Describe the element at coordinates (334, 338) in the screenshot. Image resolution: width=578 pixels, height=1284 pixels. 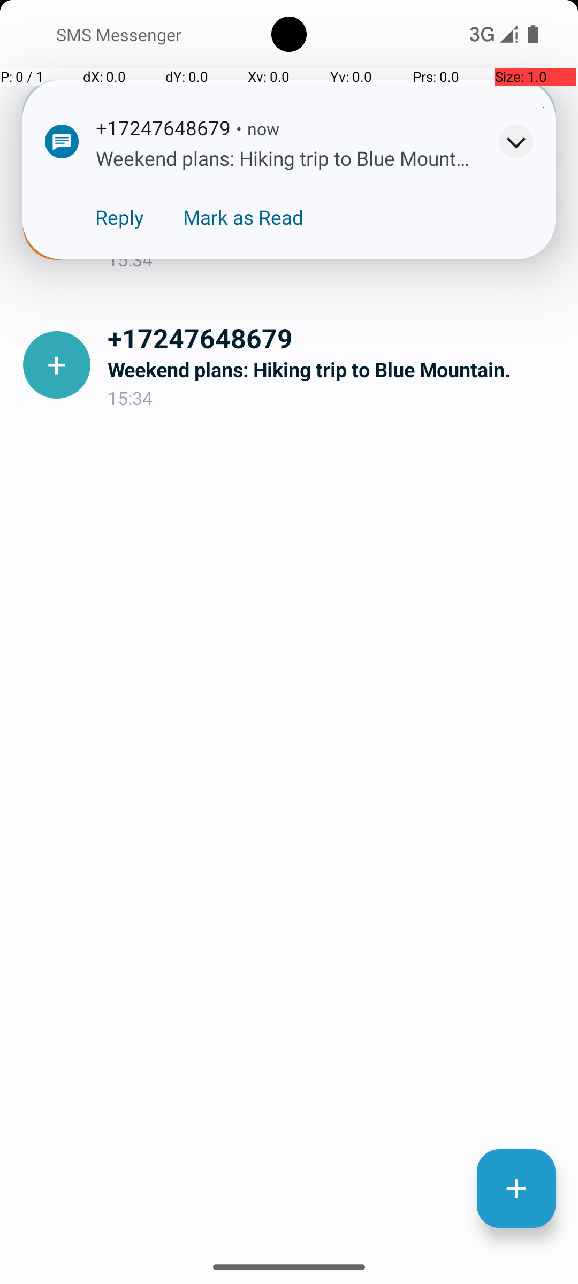
I see `+17247648679` at that location.